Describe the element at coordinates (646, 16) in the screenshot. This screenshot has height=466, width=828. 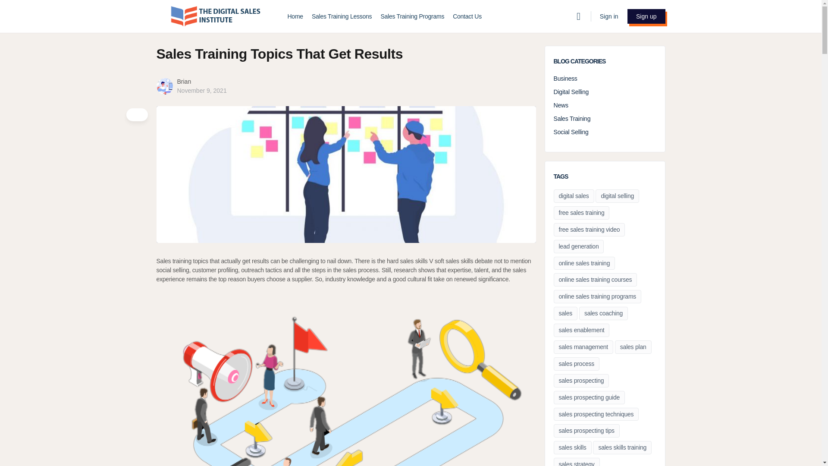
I see `Sign up` at that location.